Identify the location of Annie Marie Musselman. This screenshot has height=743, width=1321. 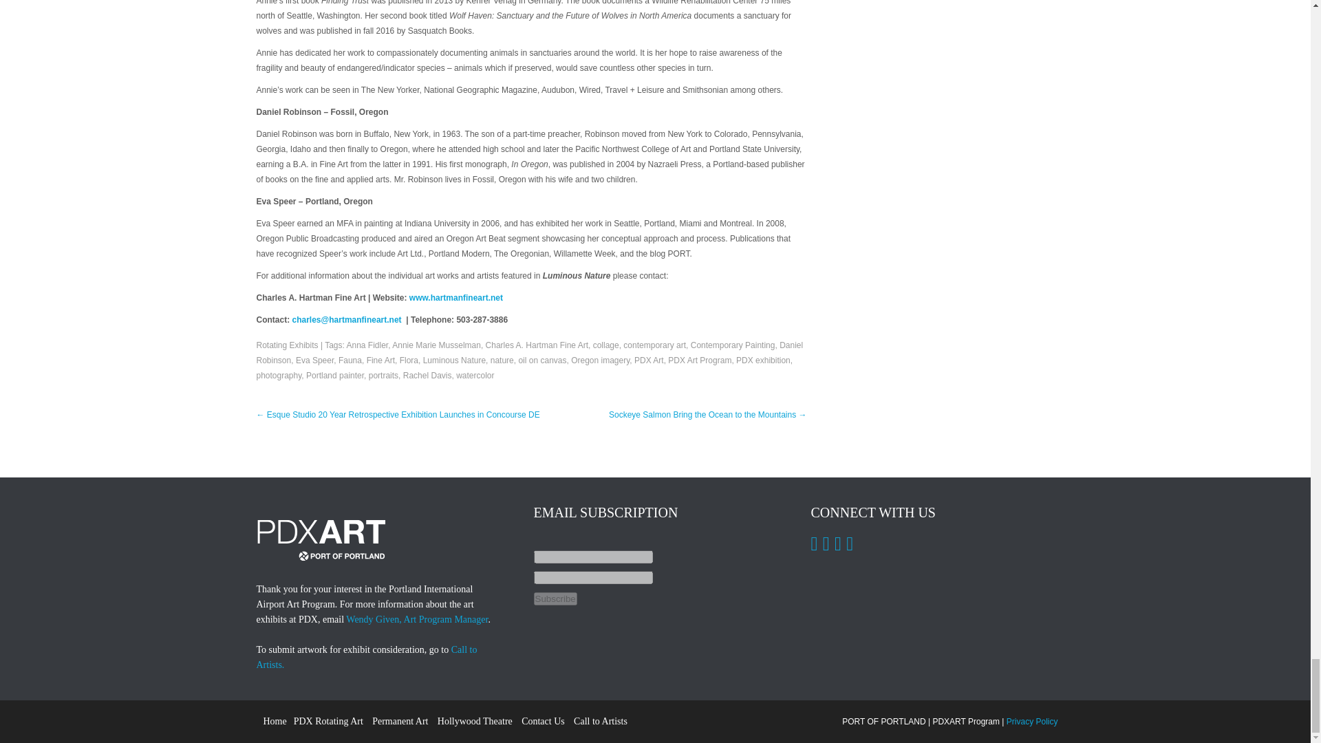
(436, 345).